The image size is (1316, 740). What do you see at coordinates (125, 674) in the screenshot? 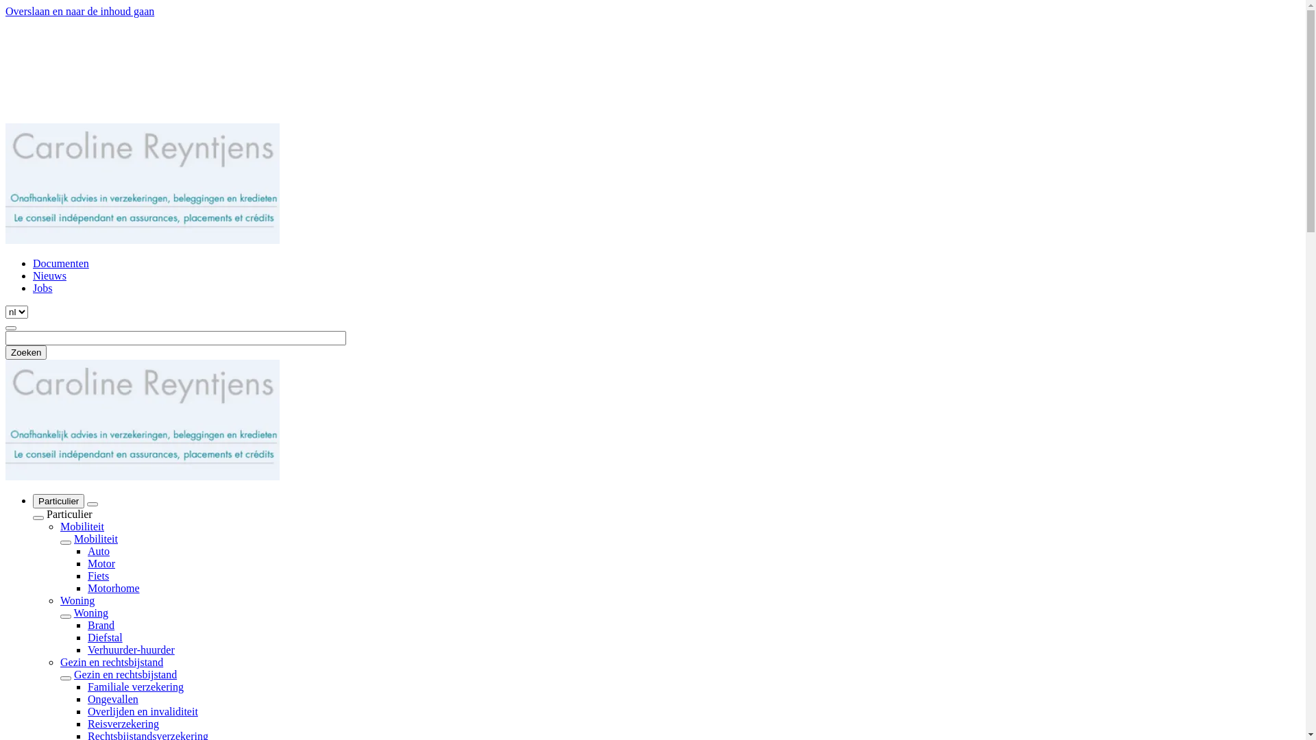
I see `Gezin en rechtsbijstand` at bounding box center [125, 674].